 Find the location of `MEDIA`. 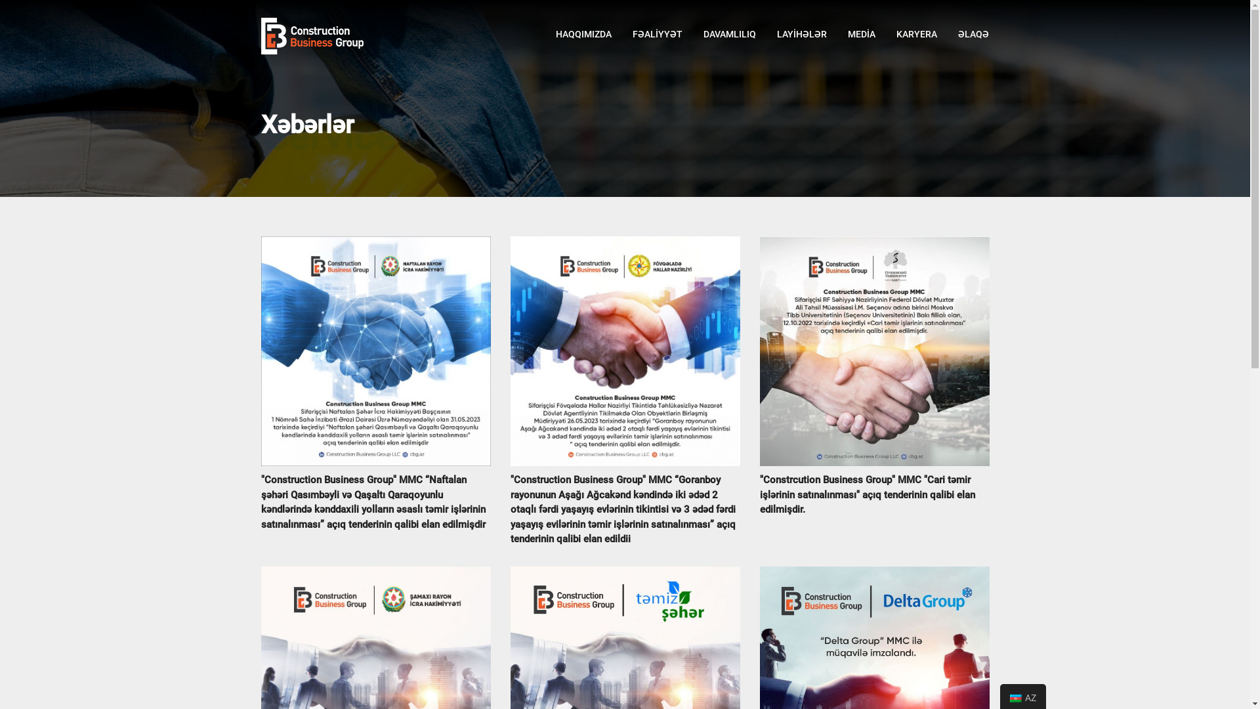

MEDIA is located at coordinates (862, 34).